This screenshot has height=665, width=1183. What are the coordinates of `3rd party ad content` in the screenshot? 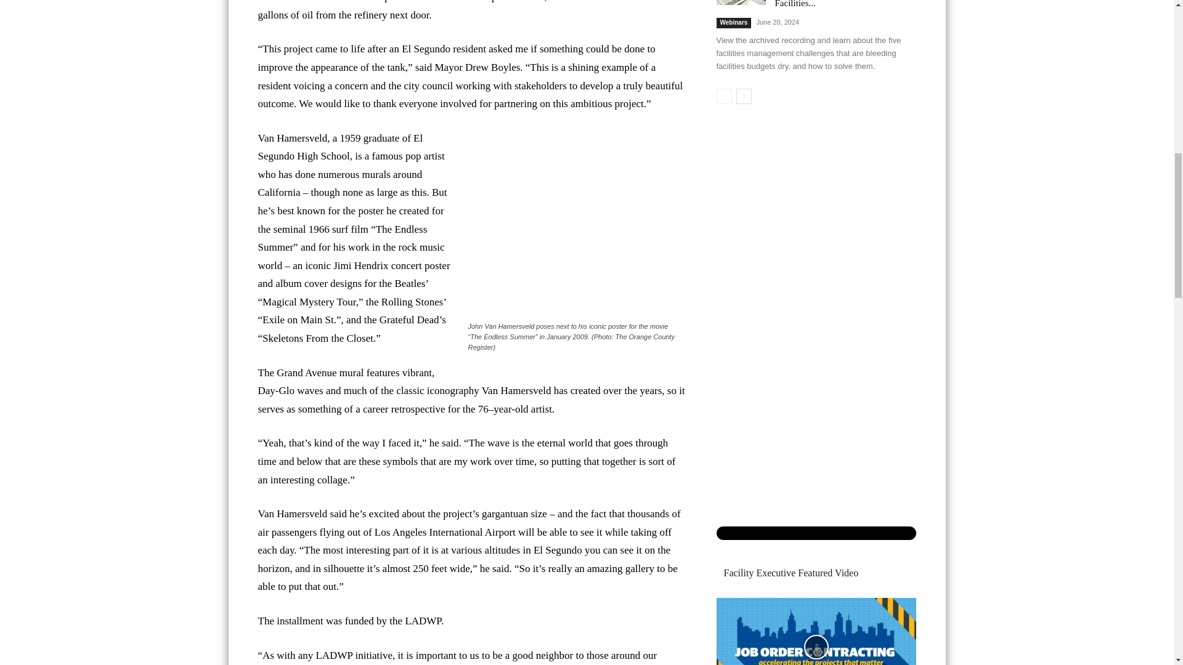 It's located at (587, 31).